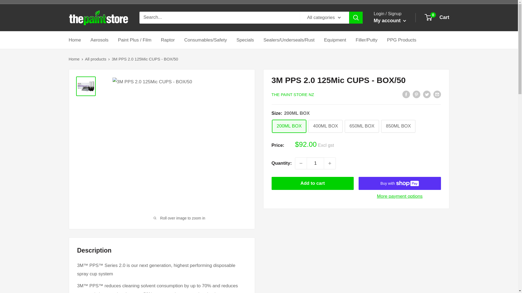  I want to click on 650ML BOX, so click(362, 126).